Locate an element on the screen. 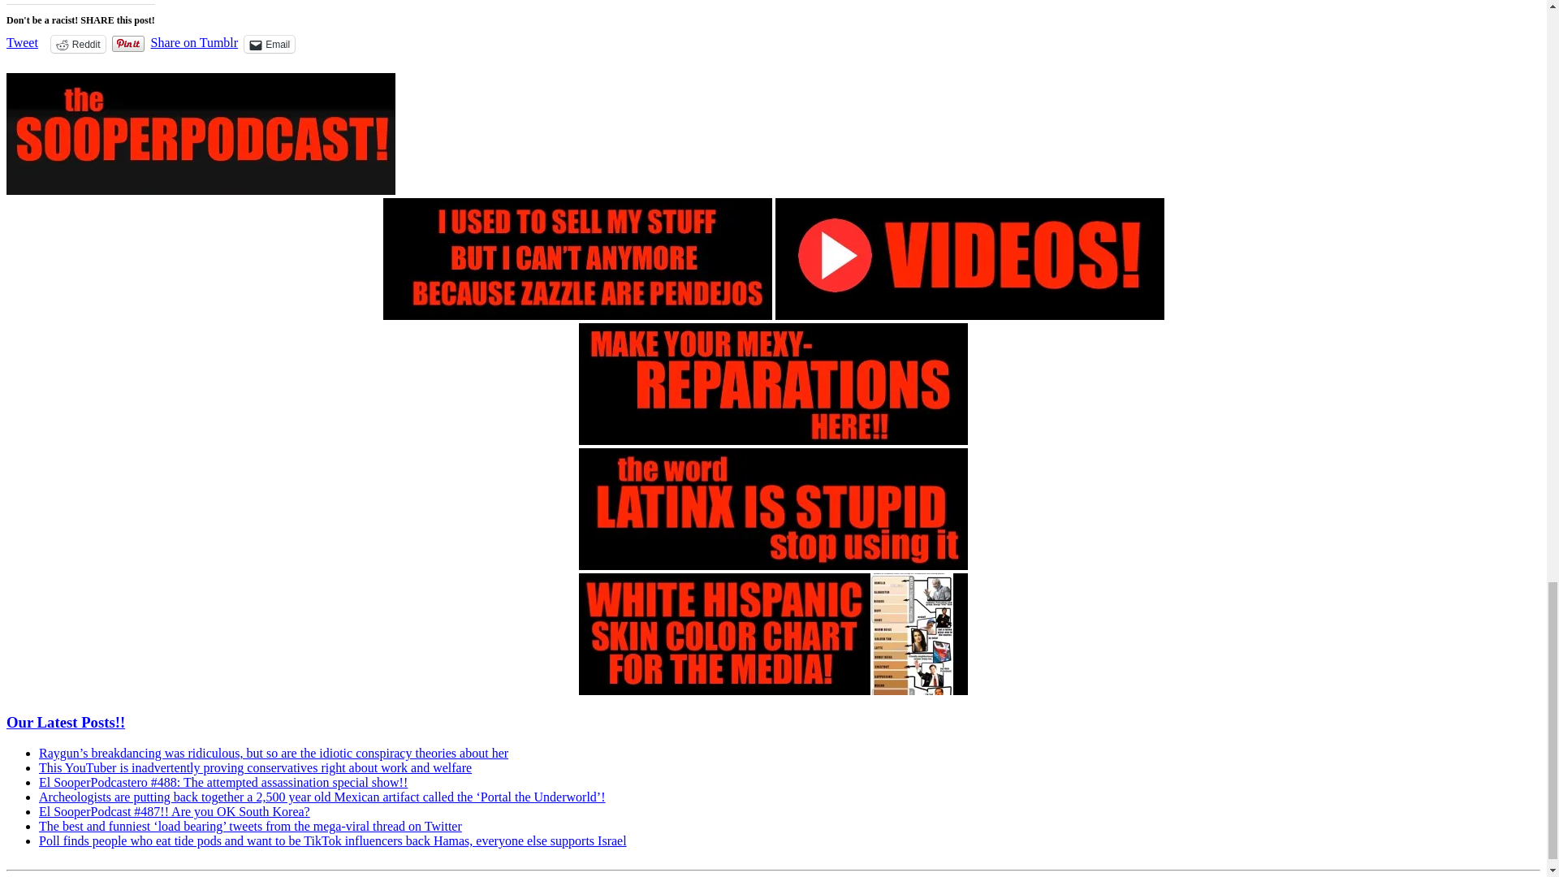 Image resolution: width=1559 pixels, height=877 pixels. Email is located at coordinates (270, 44).